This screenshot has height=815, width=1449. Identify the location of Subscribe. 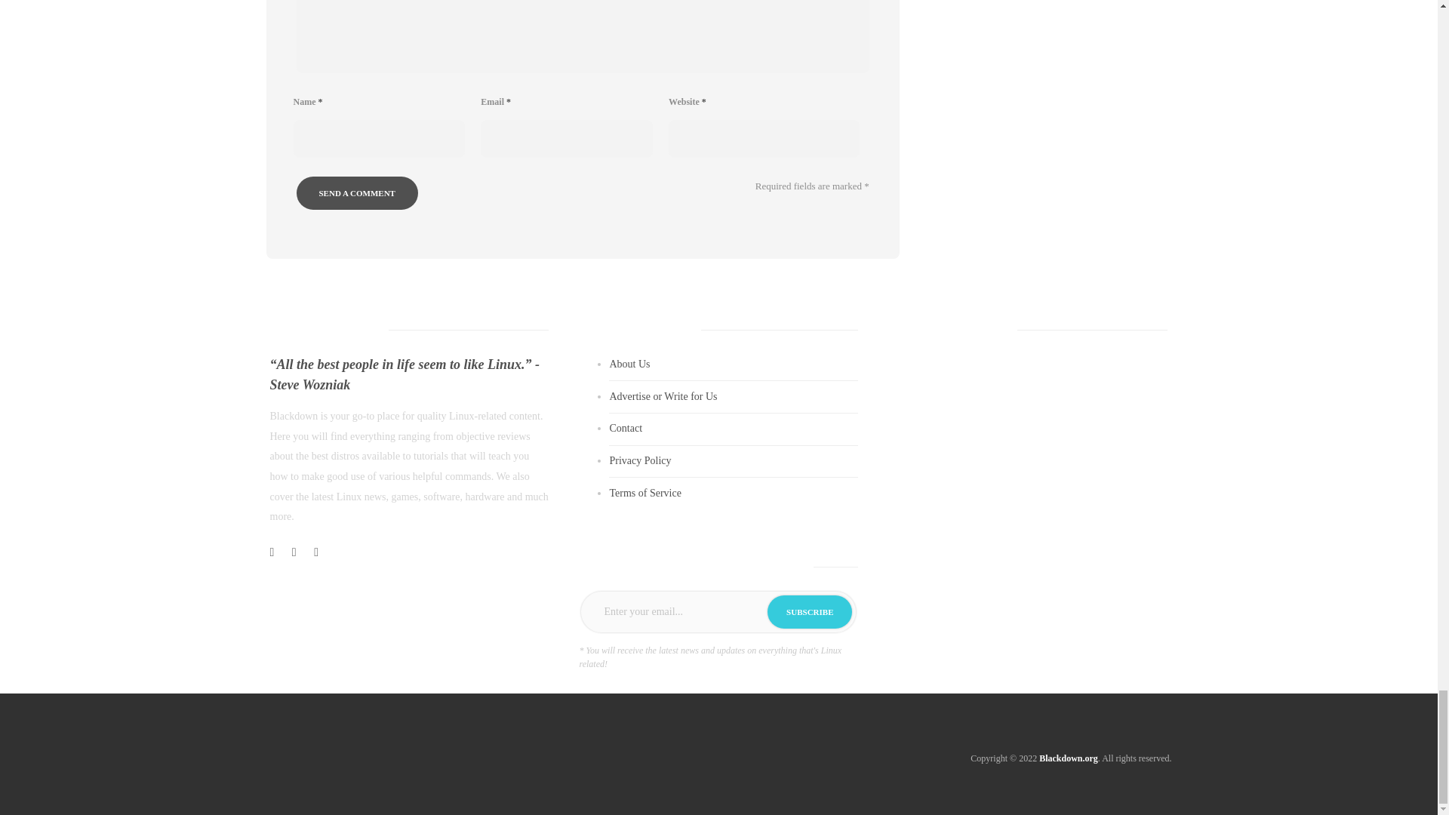
(809, 611).